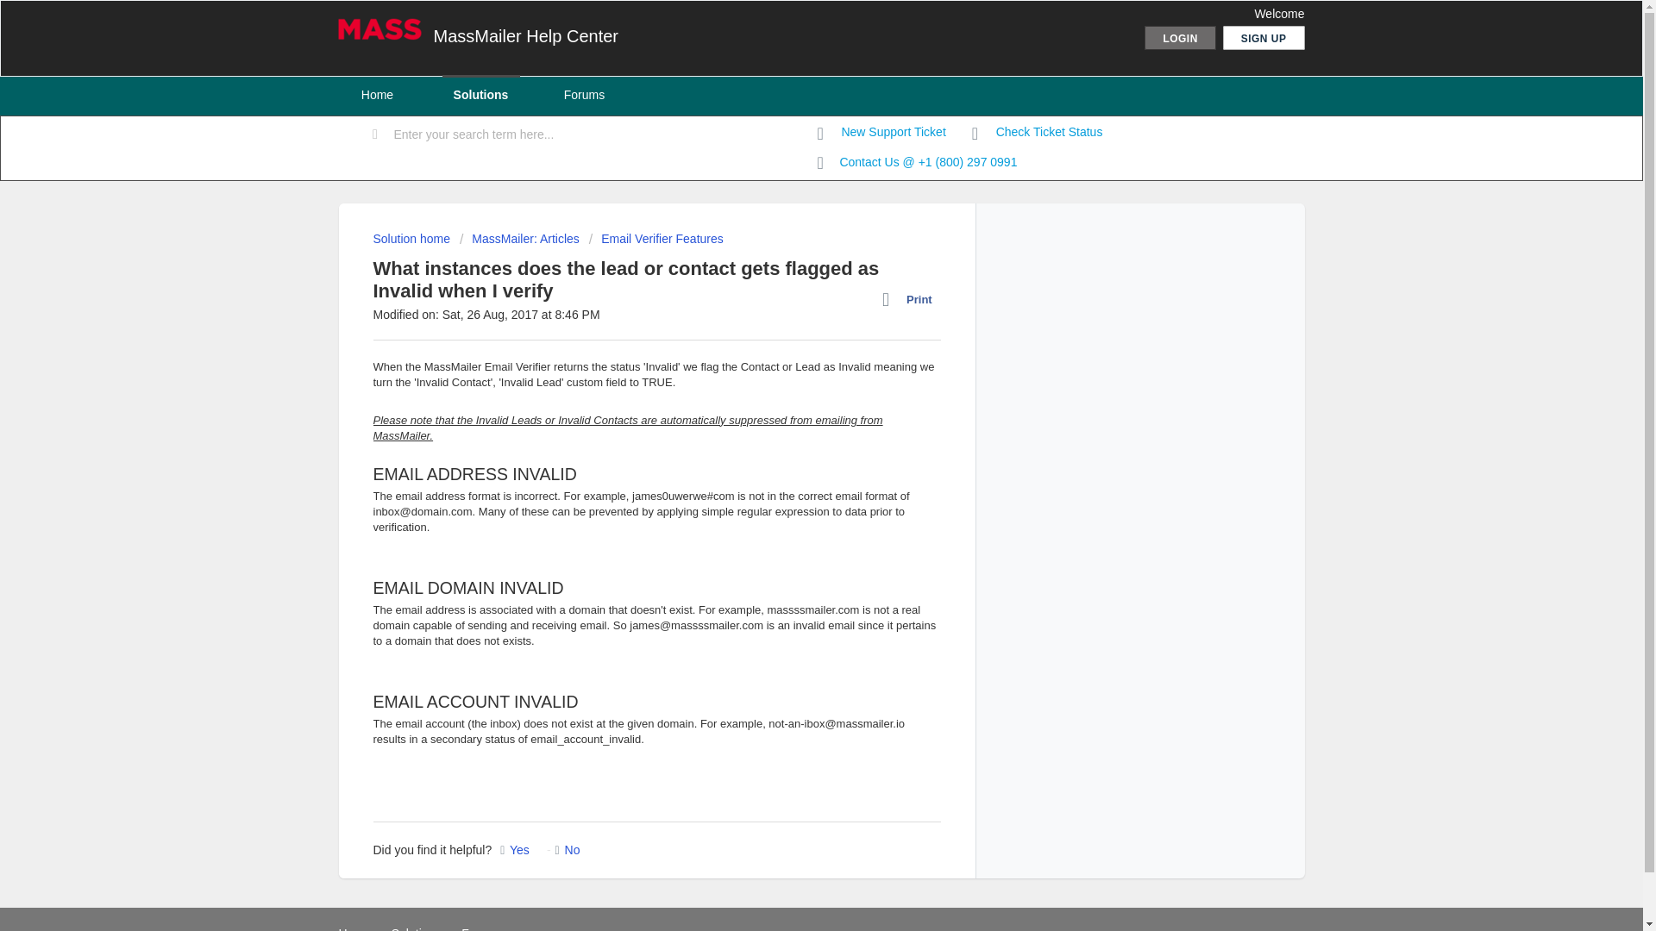  Describe the element at coordinates (412, 238) in the screenshot. I see `Solution home` at that location.